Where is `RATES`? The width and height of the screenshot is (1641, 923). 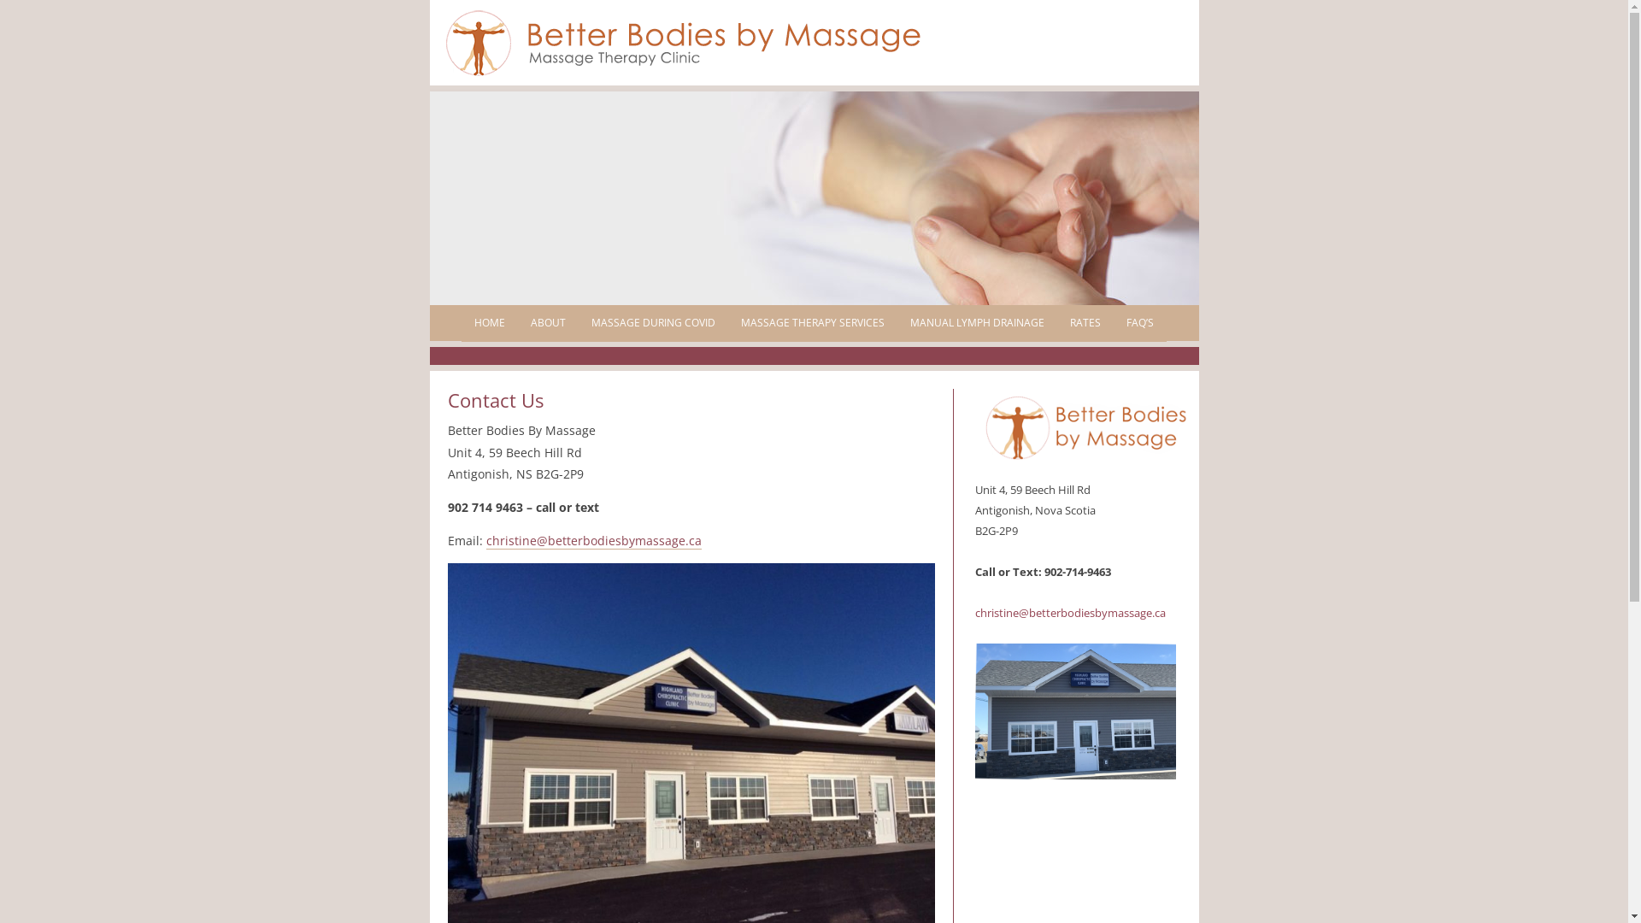
RATES is located at coordinates (1085, 323).